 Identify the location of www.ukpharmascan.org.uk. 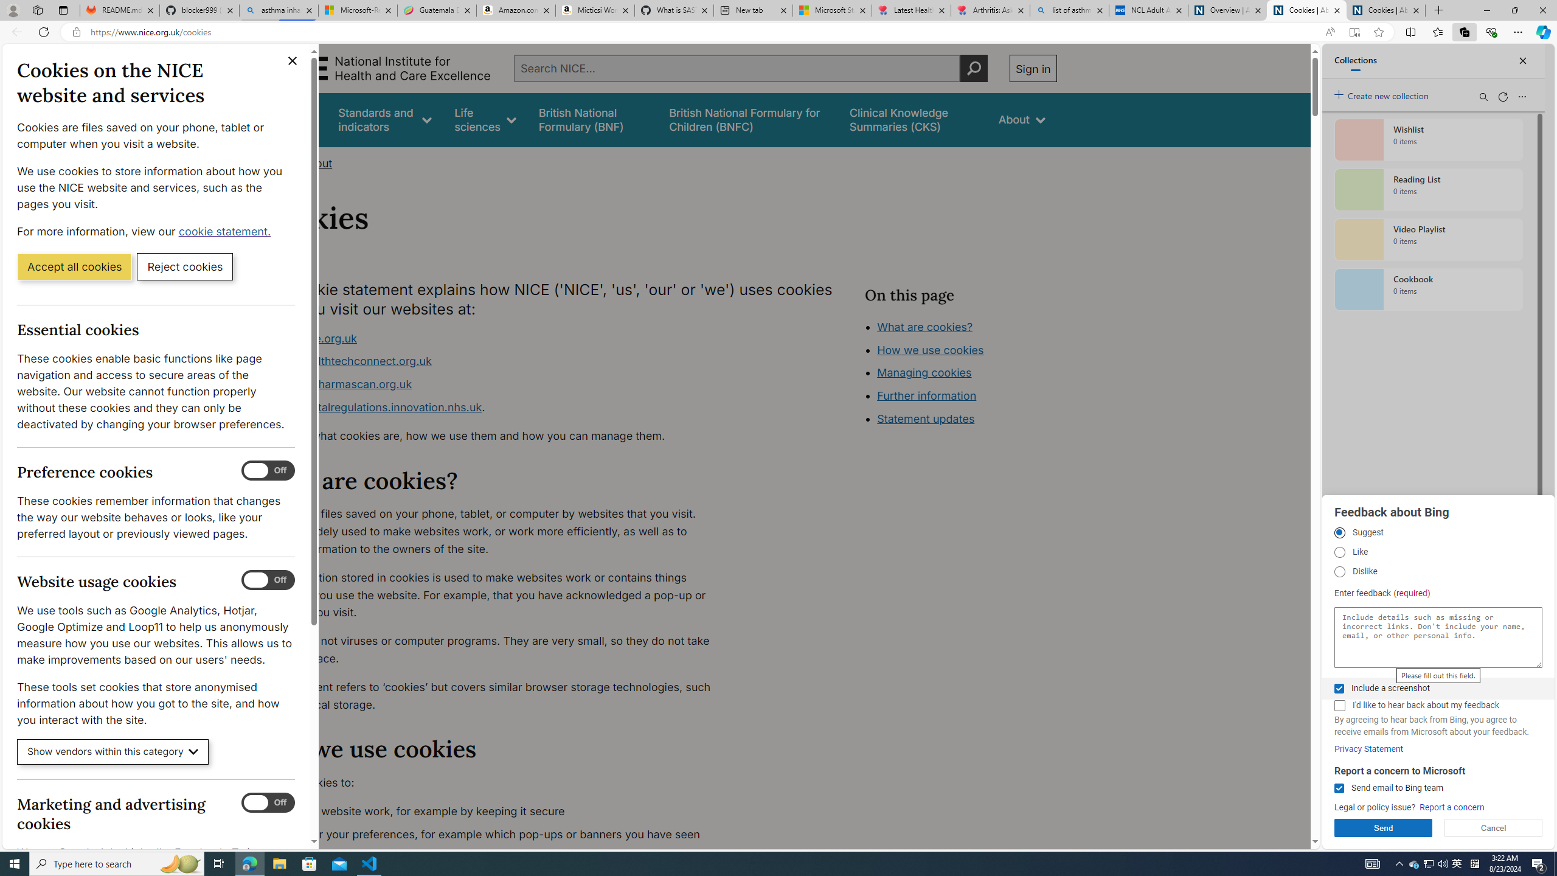
(341, 384).